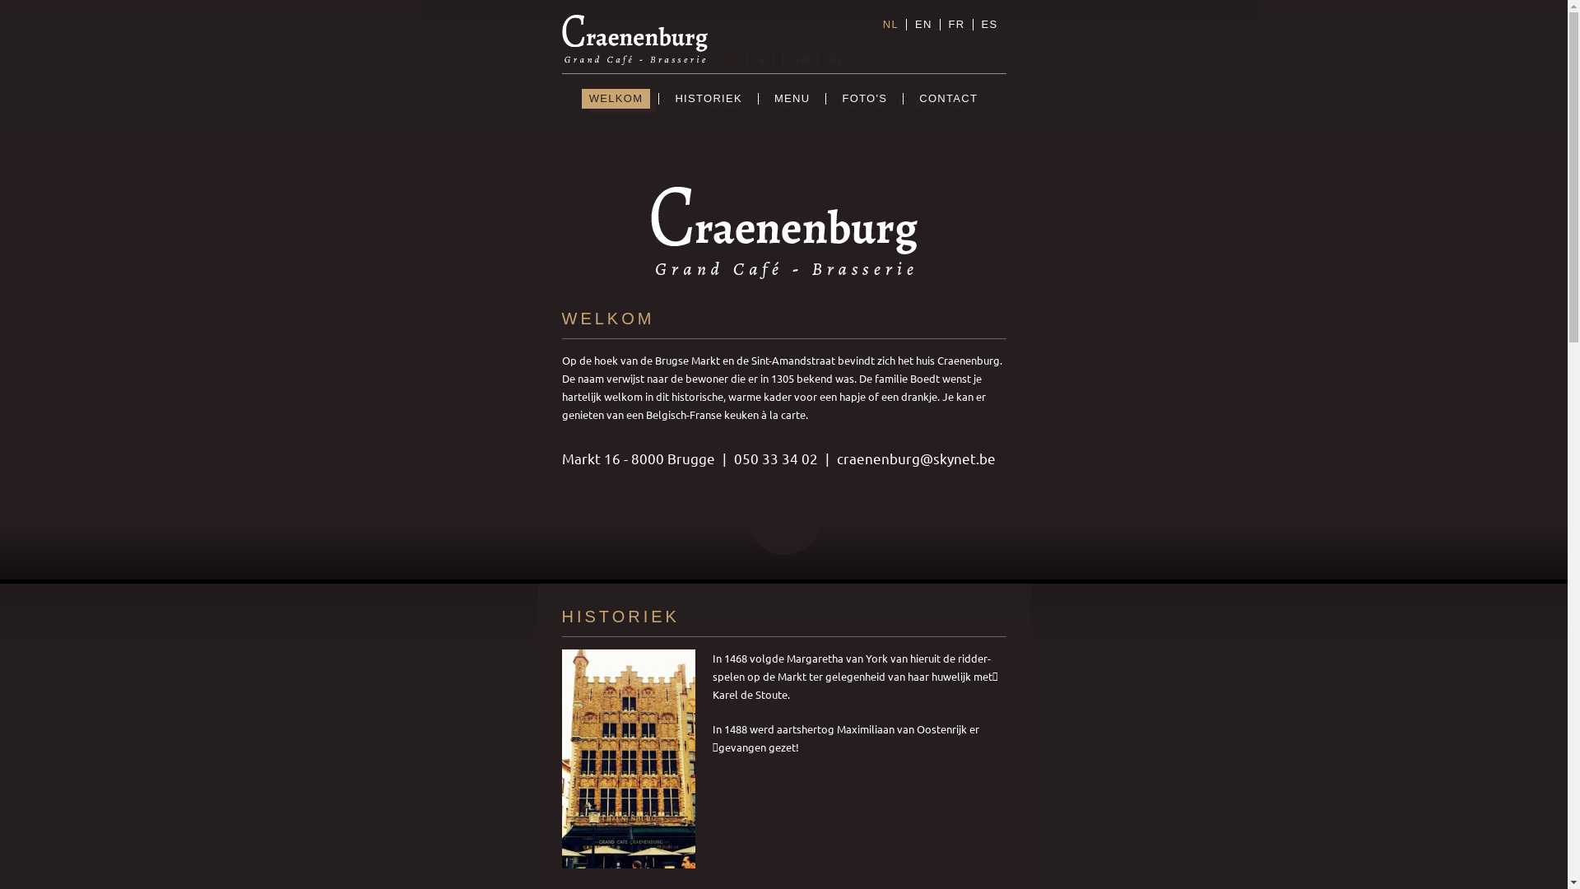 This screenshot has height=889, width=1580. I want to click on EN, so click(923, 25).